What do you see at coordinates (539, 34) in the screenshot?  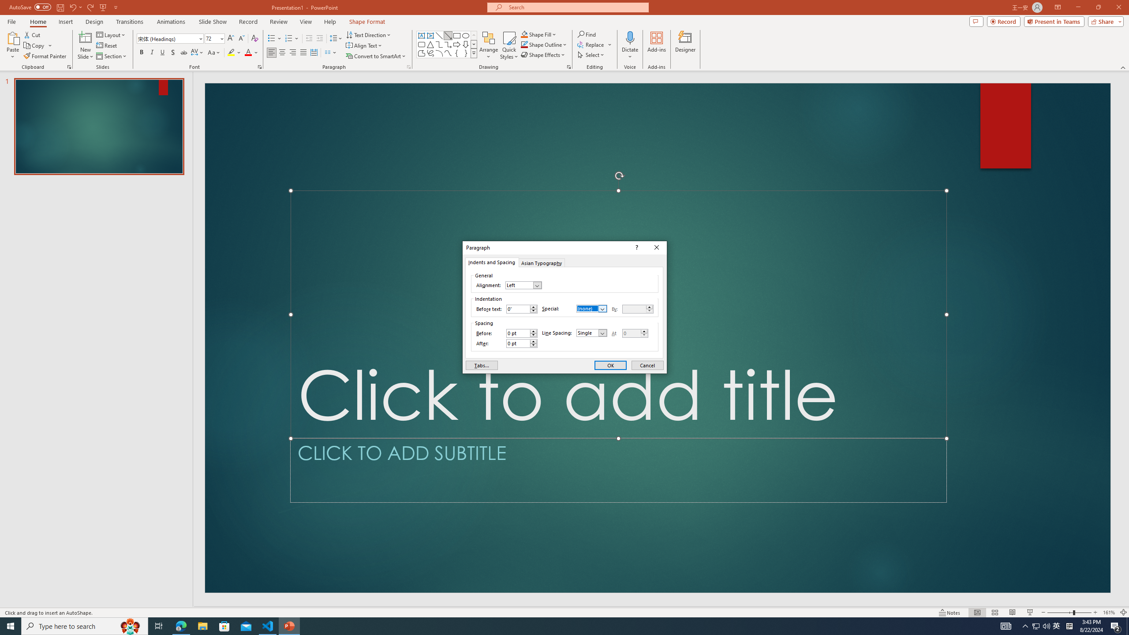 I see `Shape Fill` at bounding box center [539, 34].